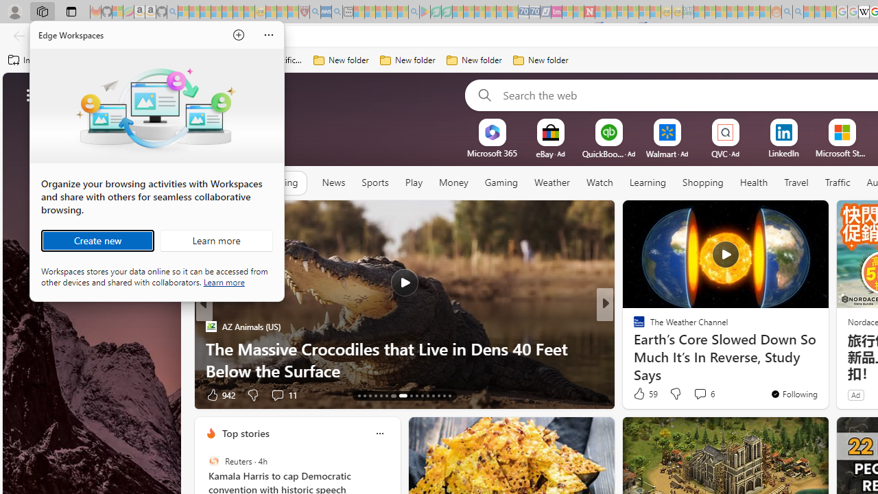  What do you see at coordinates (370, 395) in the screenshot?
I see `AutomationID: tab-15` at bounding box center [370, 395].